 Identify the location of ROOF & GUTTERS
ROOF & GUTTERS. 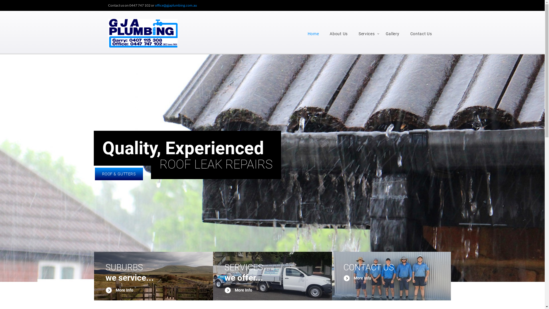
(119, 174).